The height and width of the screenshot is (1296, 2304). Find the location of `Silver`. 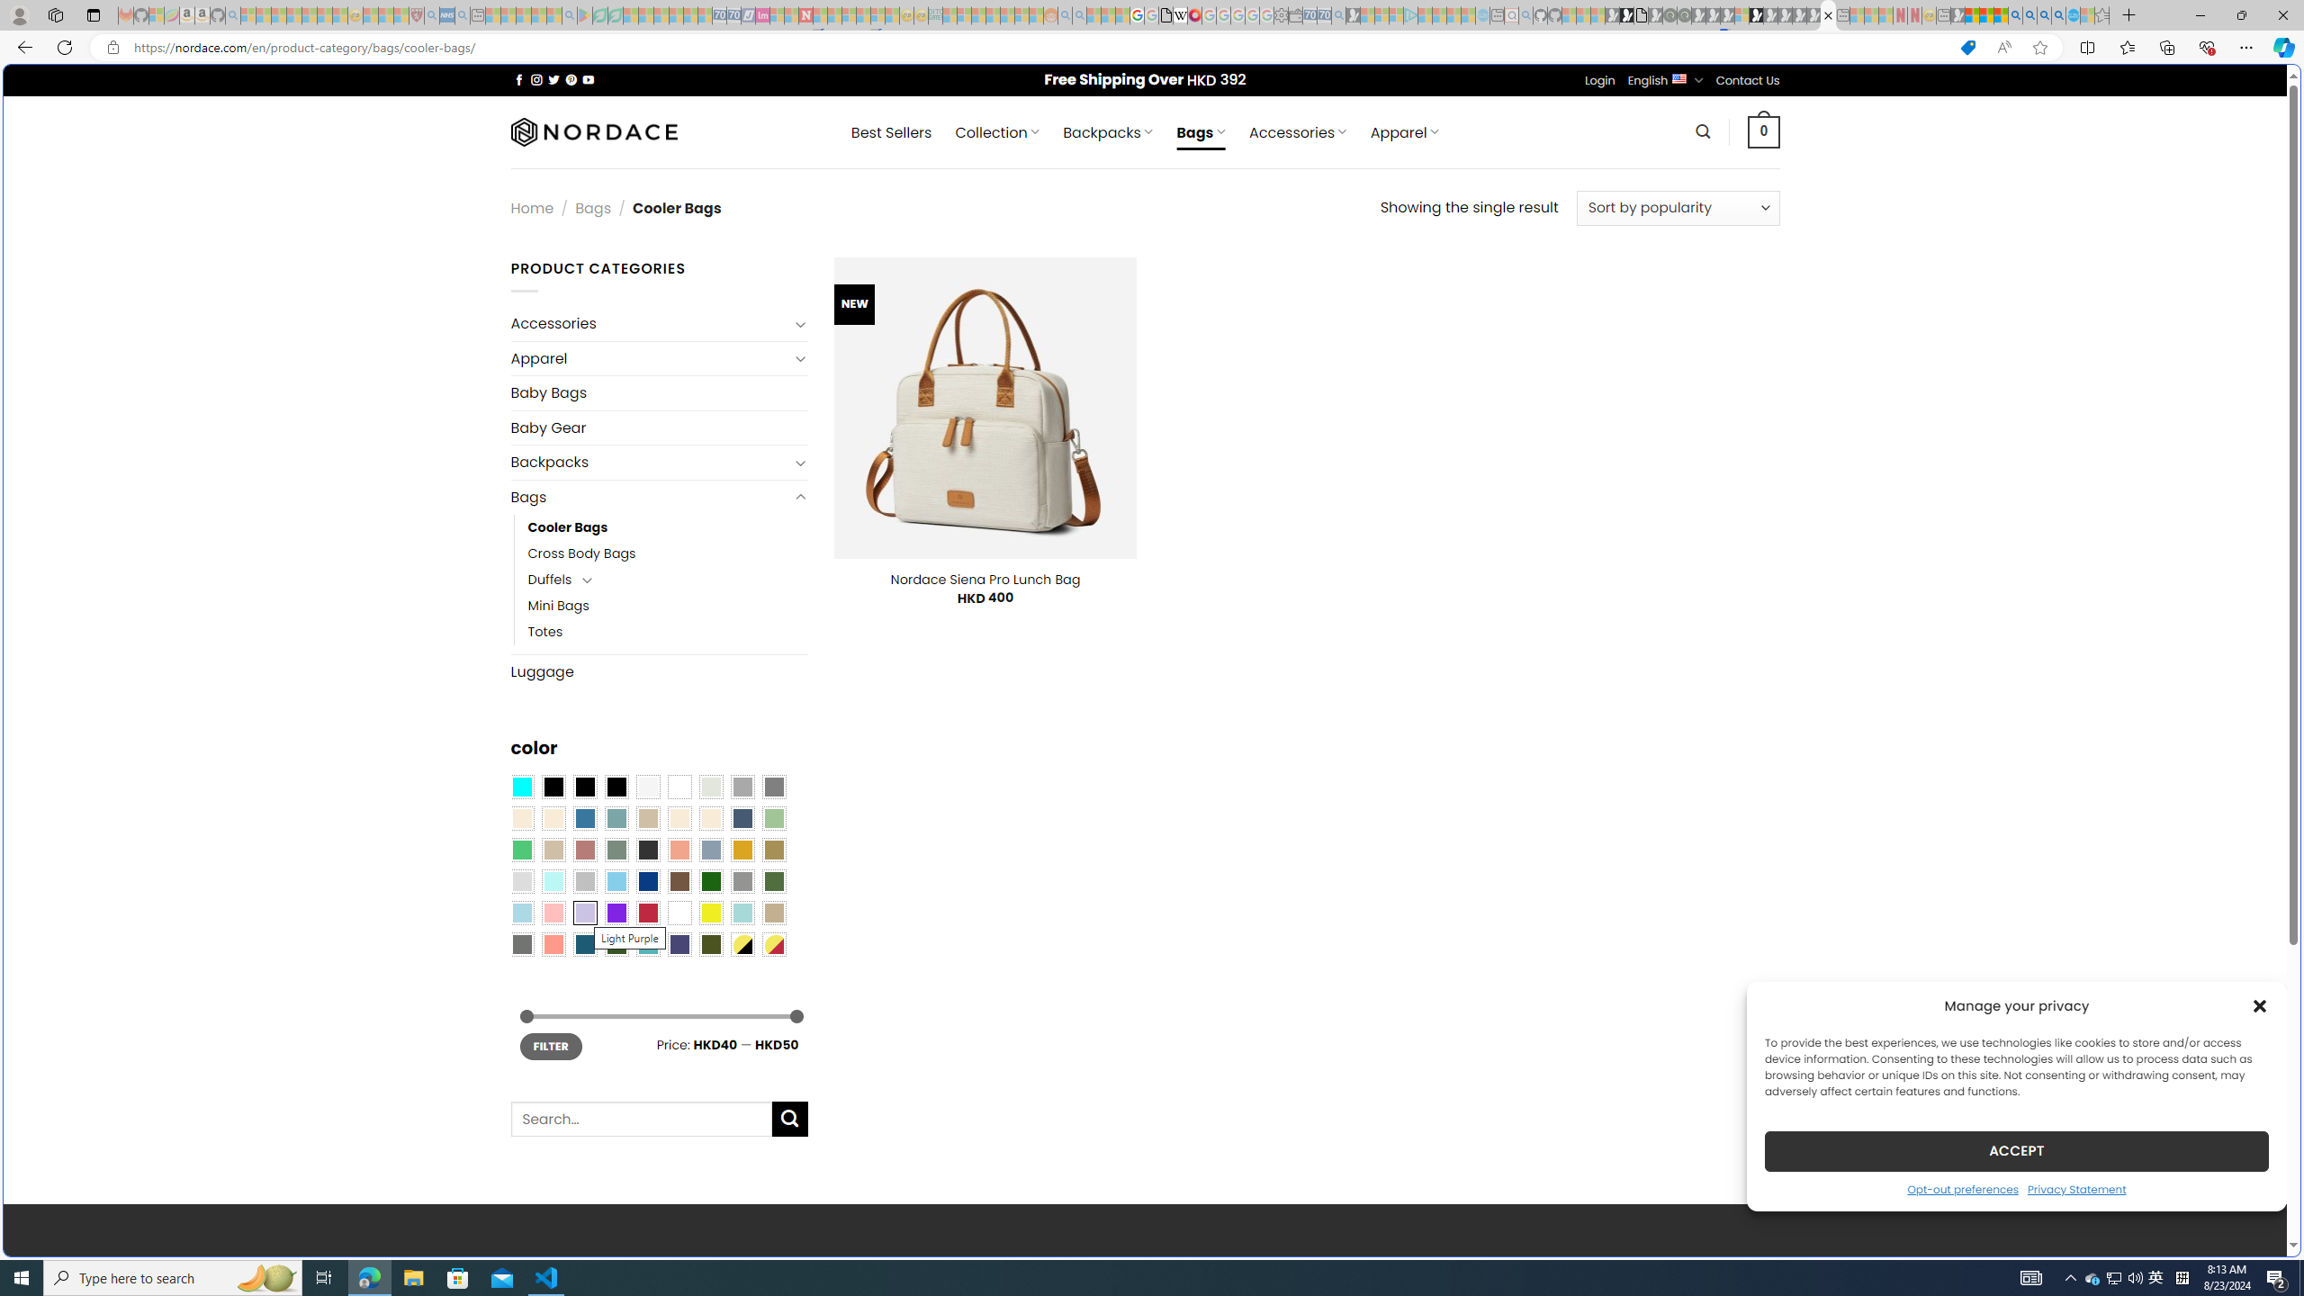

Silver is located at coordinates (585, 882).